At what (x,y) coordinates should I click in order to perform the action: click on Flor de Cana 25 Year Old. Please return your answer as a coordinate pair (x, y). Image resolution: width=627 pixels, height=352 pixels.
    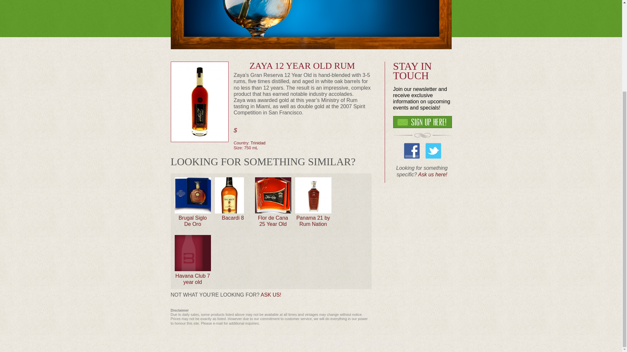
    Looking at the image, I should click on (273, 221).